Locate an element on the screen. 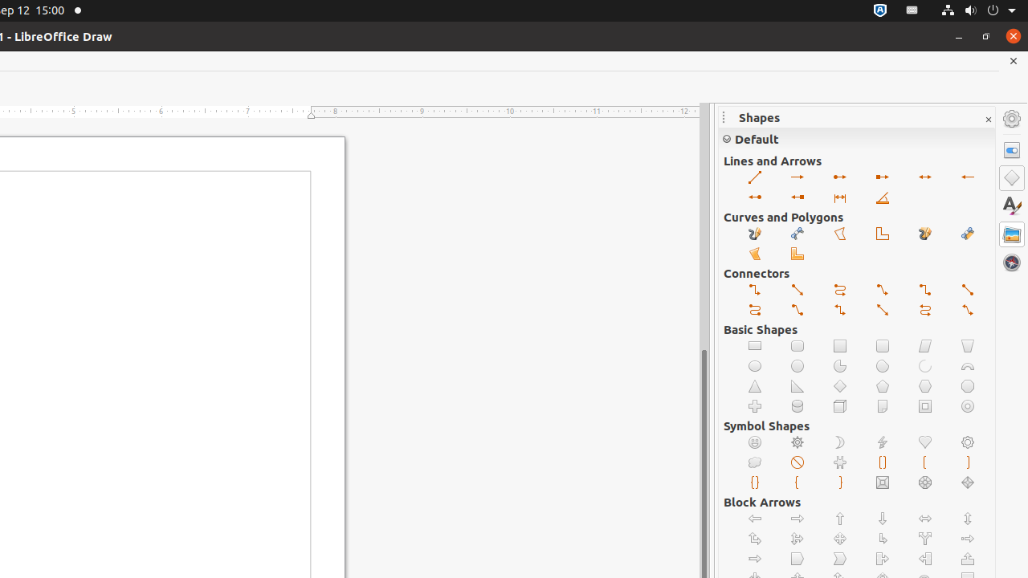  Lightning Bolt is located at coordinates (883, 443).